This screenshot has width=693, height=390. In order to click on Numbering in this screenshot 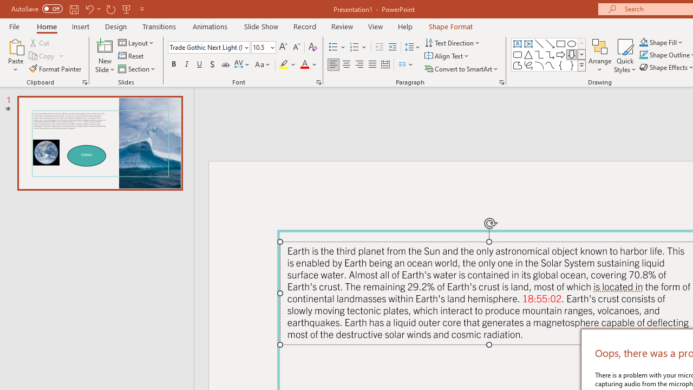, I will do `click(358, 48)`.